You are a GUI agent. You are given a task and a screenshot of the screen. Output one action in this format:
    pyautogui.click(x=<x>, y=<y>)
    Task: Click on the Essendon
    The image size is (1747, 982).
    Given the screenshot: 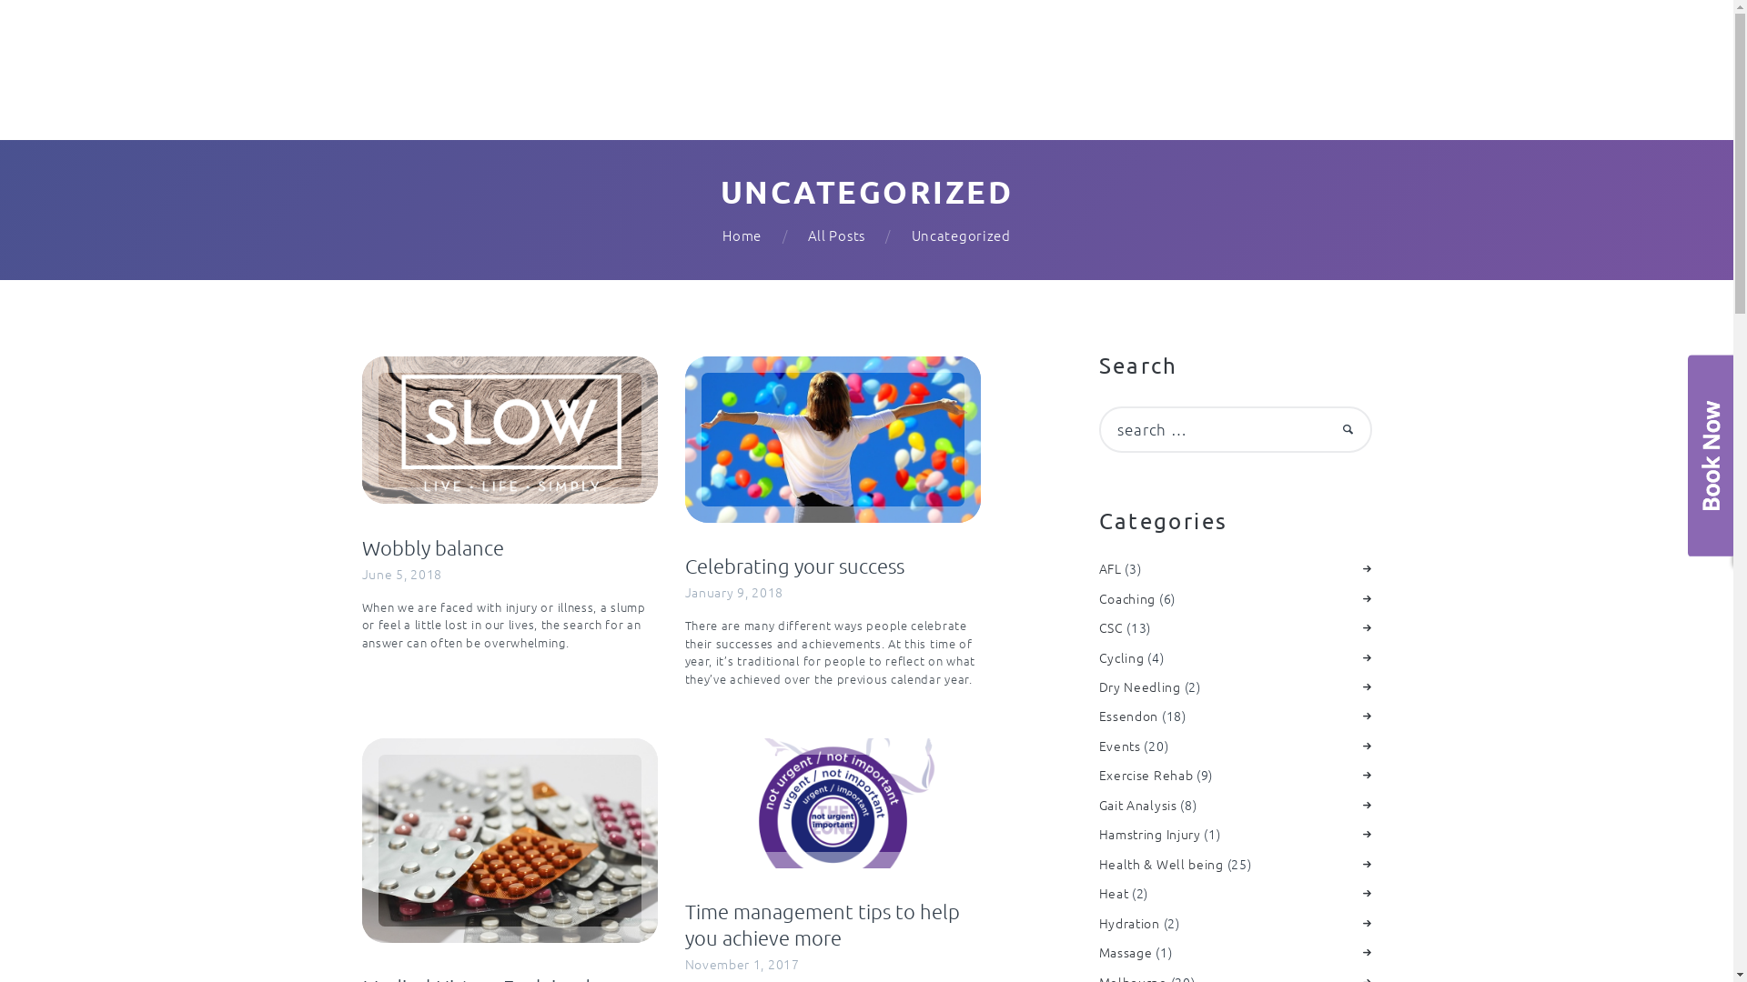 What is the action you would take?
    pyautogui.click(x=1129, y=716)
    